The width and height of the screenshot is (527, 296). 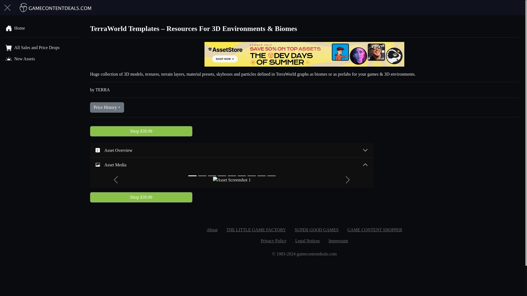 I want to click on Previous, so click(x=116, y=180).